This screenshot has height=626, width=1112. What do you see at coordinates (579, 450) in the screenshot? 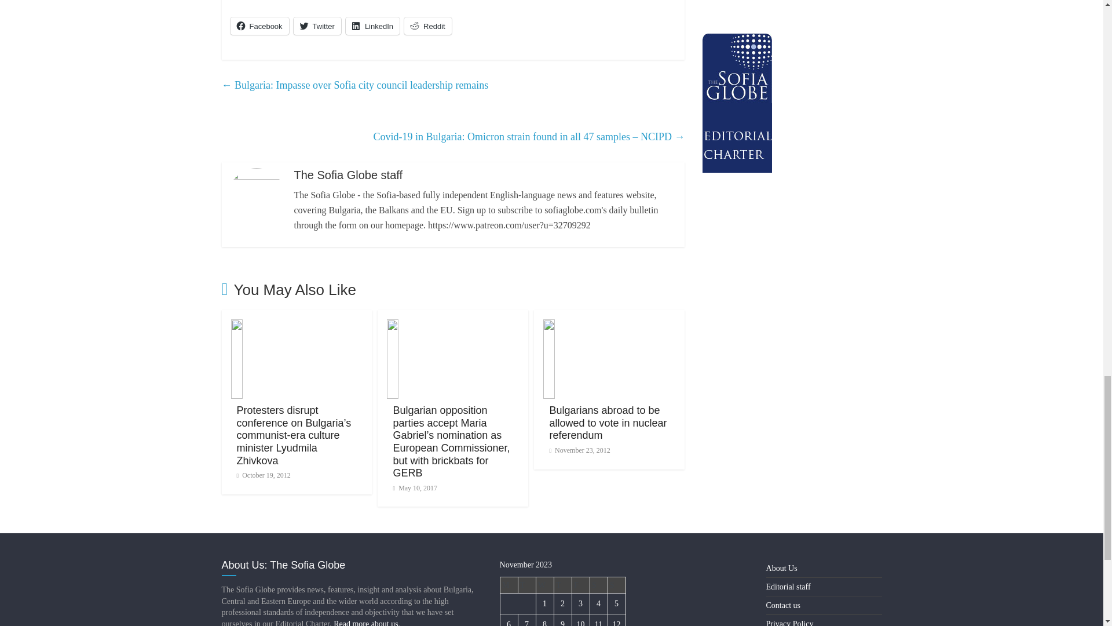
I see `November 23, 2012` at bounding box center [579, 450].